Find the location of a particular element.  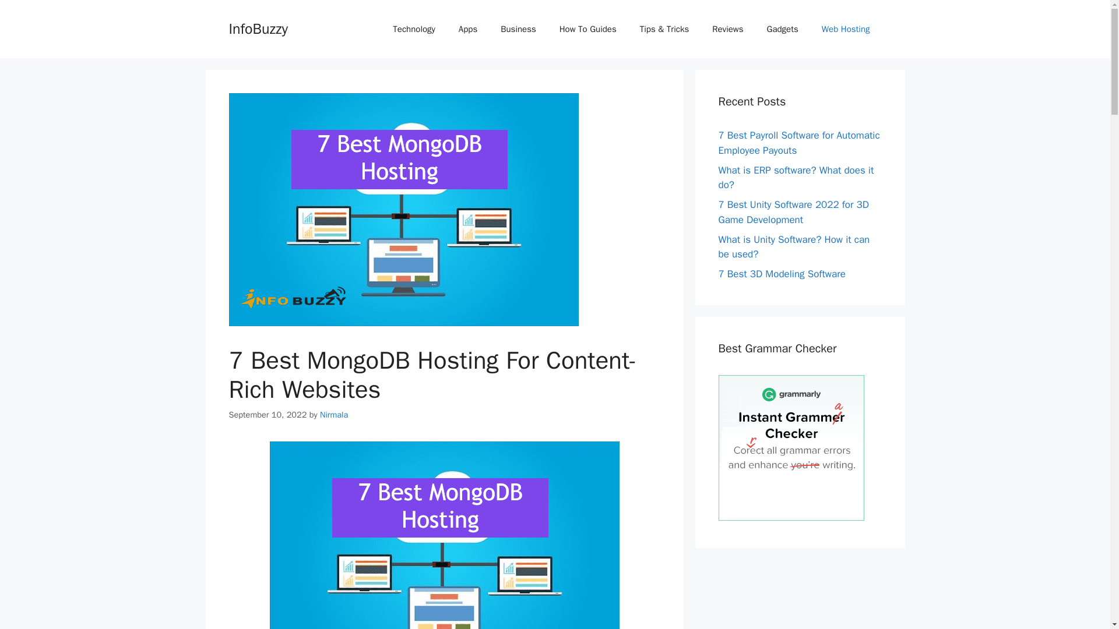

Business is located at coordinates (519, 29).